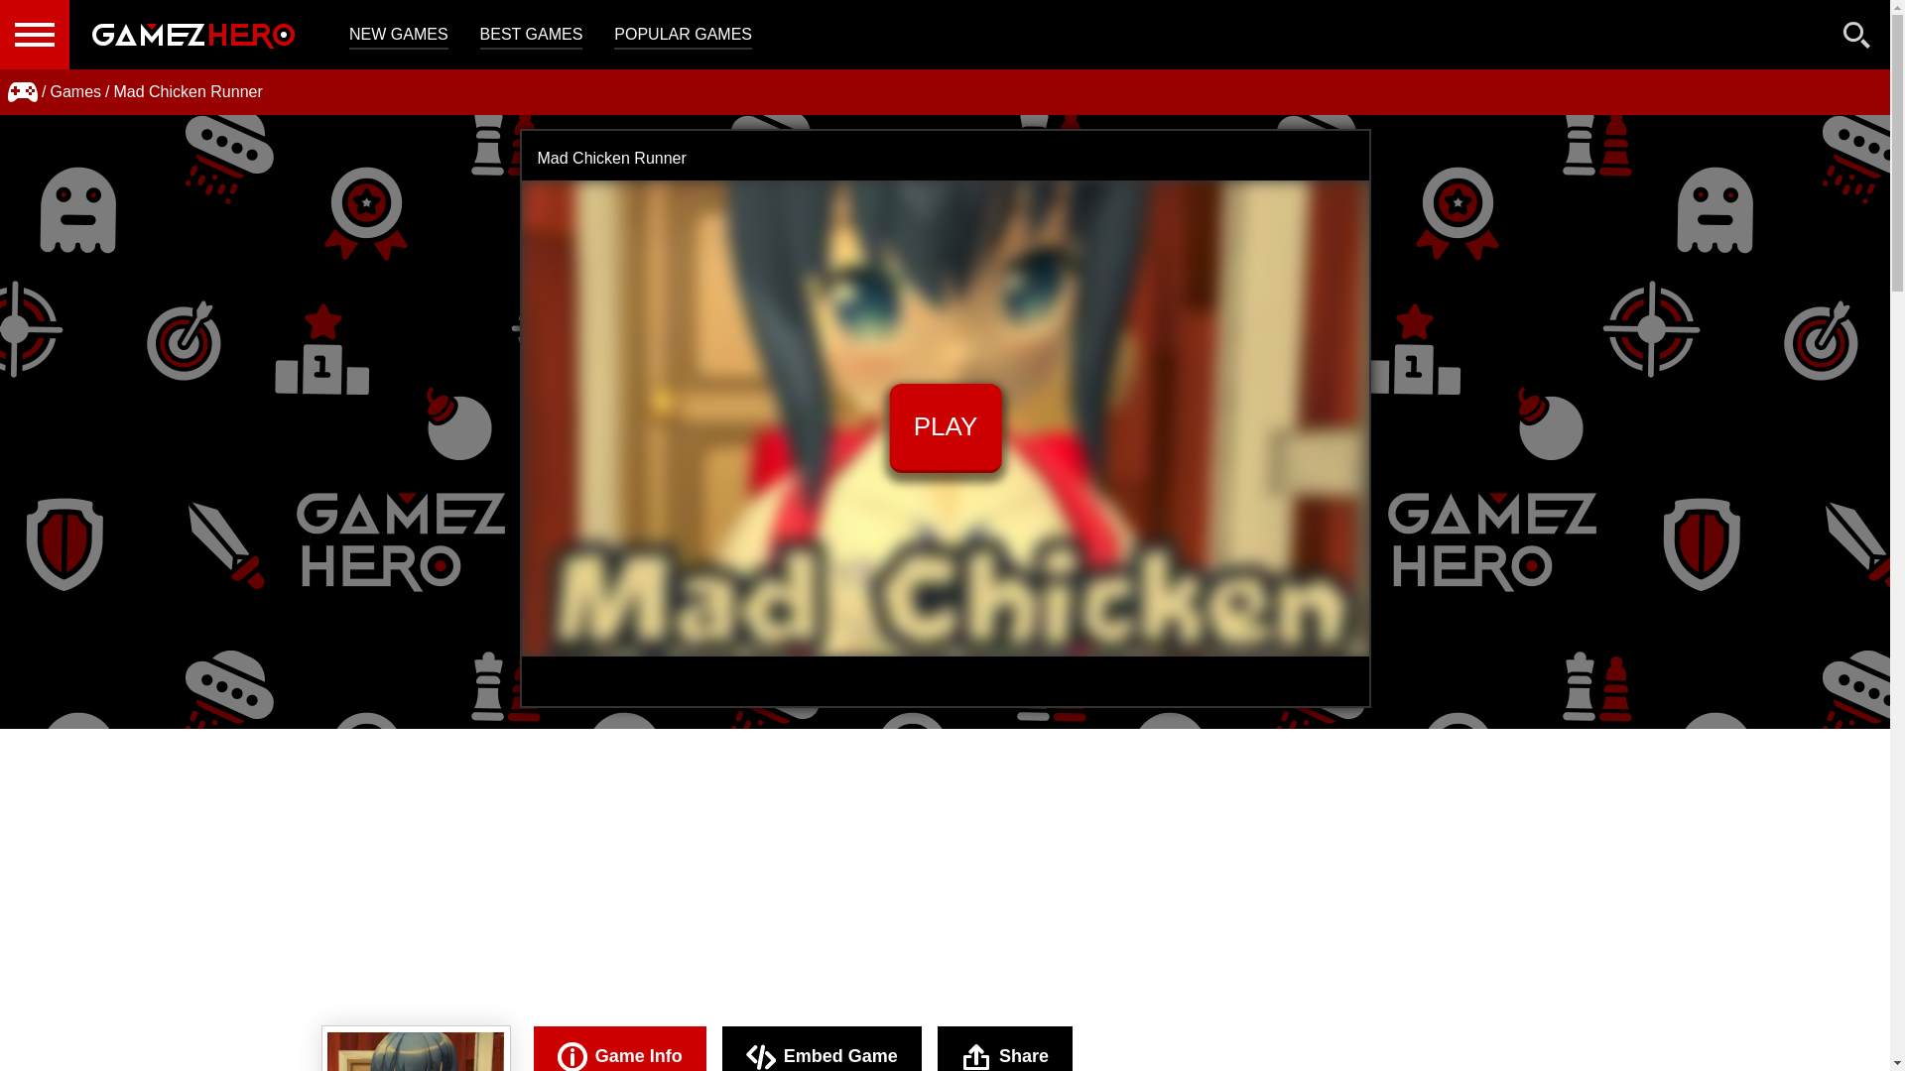 This screenshot has width=1905, height=1071. Describe the element at coordinates (683, 36) in the screenshot. I see `Popular Games` at that location.